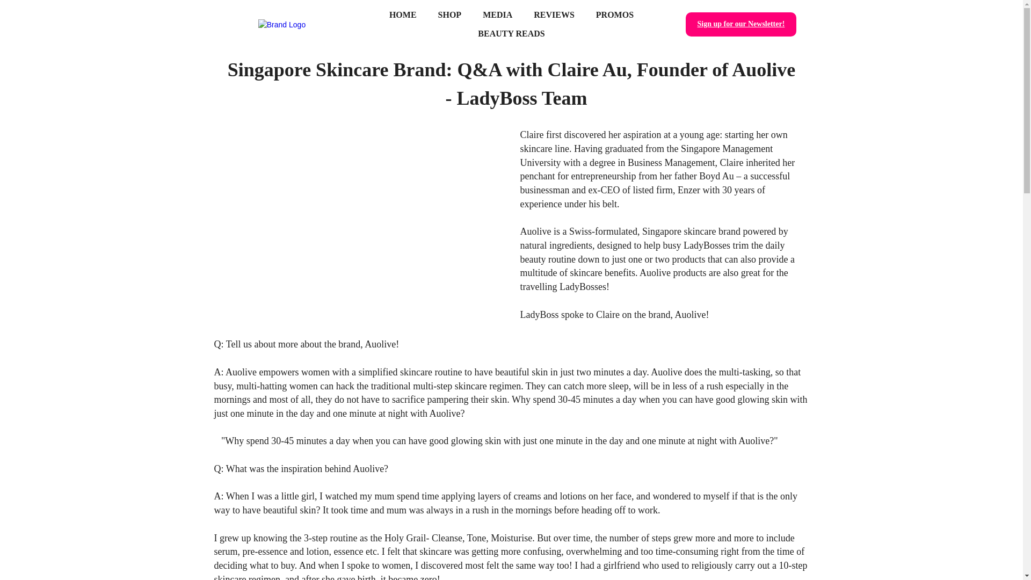 This screenshot has width=1031, height=580. Describe the element at coordinates (615, 15) in the screenshot. I see `PROMOS` at that location.